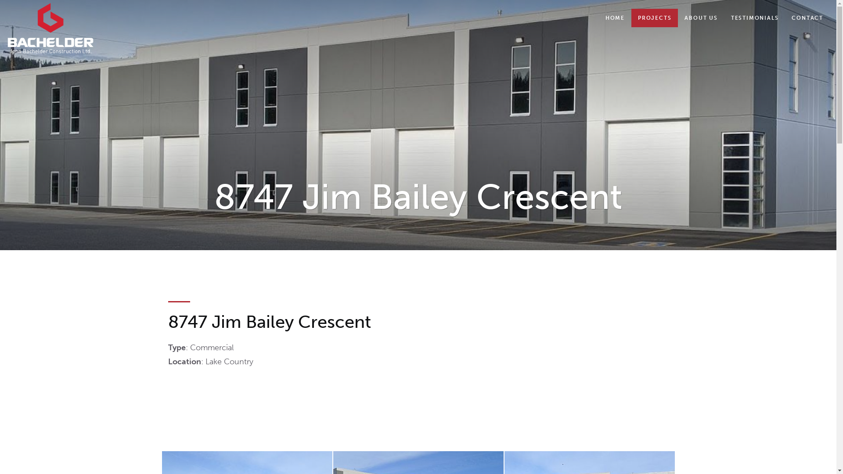 This screenshot has width=843, height=474. What do you see at coordinates (50, 28) in the screenshot?
I see `John Bachelder Construction Ltd.` at bounding box center [50, 28].